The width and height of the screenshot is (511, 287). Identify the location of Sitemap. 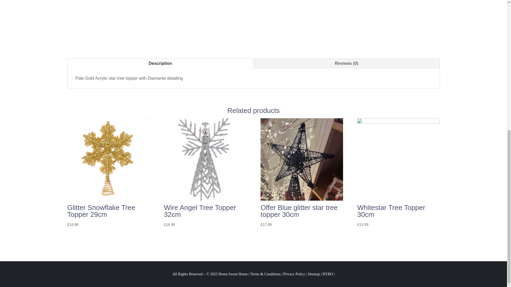
(314, 274).